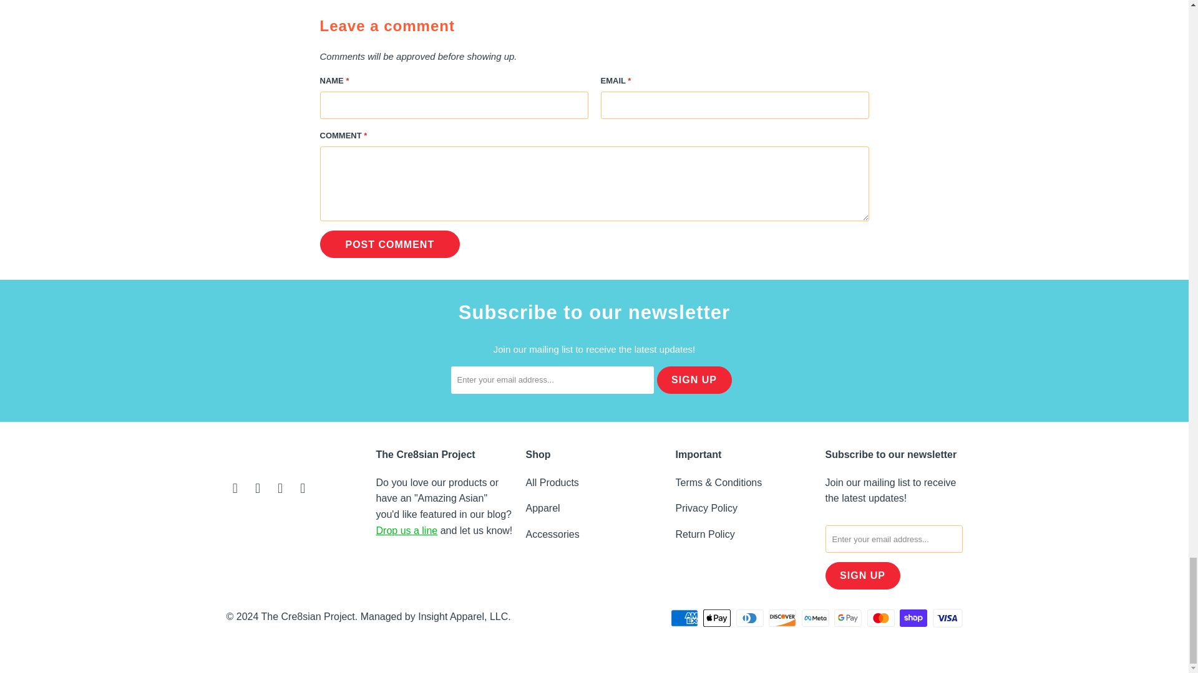 This screenshot has width=1198, height=673. I want to click on Discover, so click(784, 618).